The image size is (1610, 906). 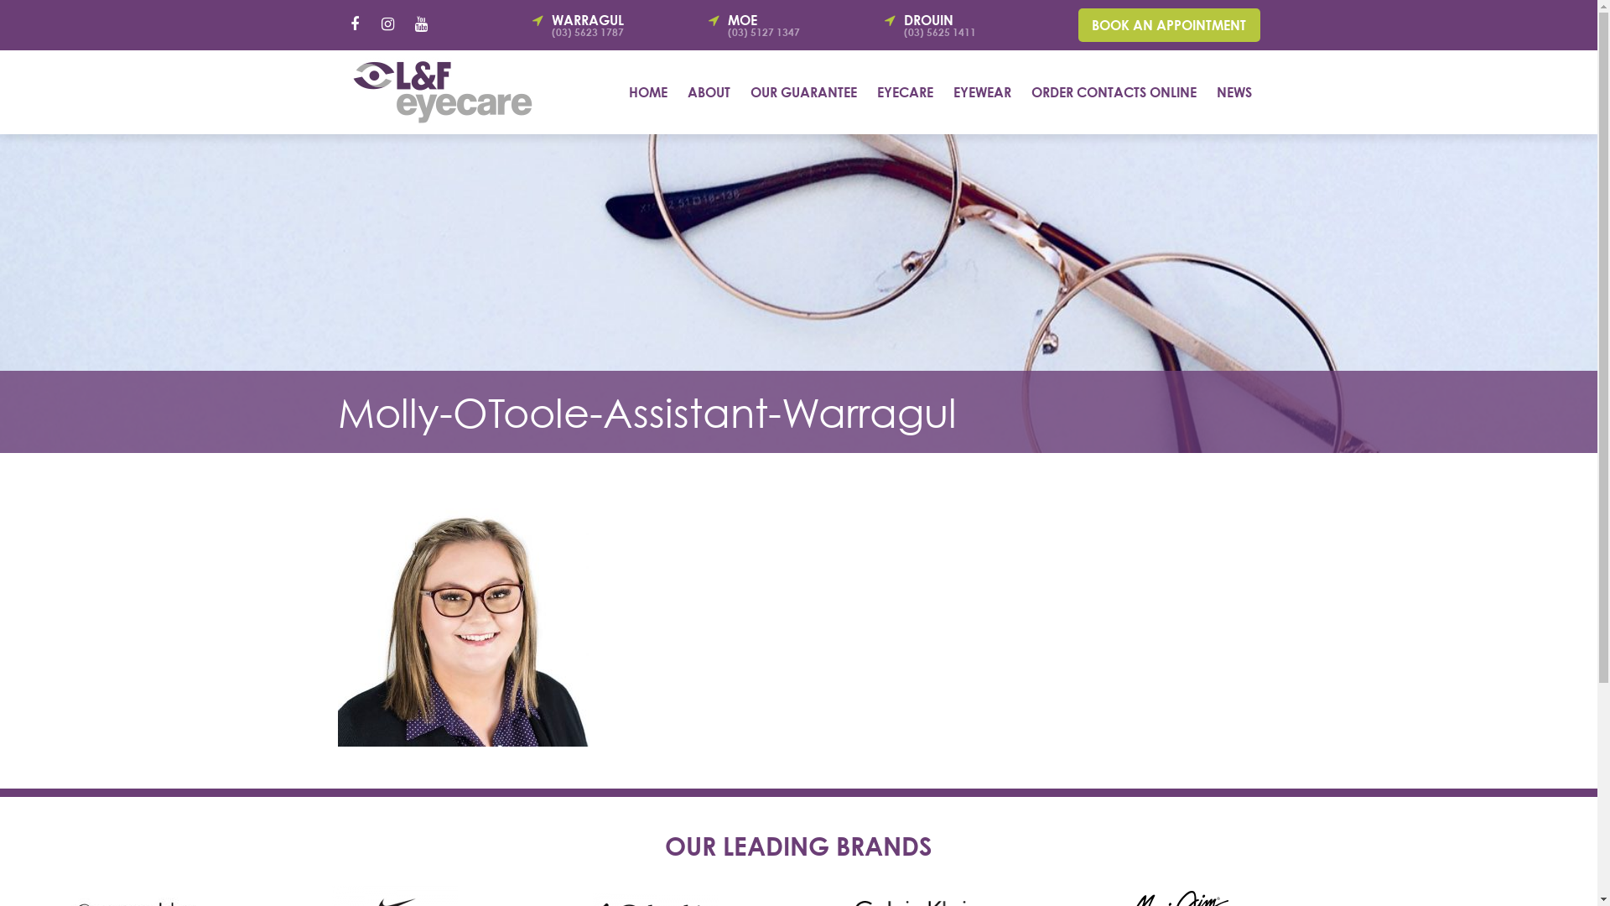 I want to click on MOE
(03) 5127 1347, so click(x=785, y=25).